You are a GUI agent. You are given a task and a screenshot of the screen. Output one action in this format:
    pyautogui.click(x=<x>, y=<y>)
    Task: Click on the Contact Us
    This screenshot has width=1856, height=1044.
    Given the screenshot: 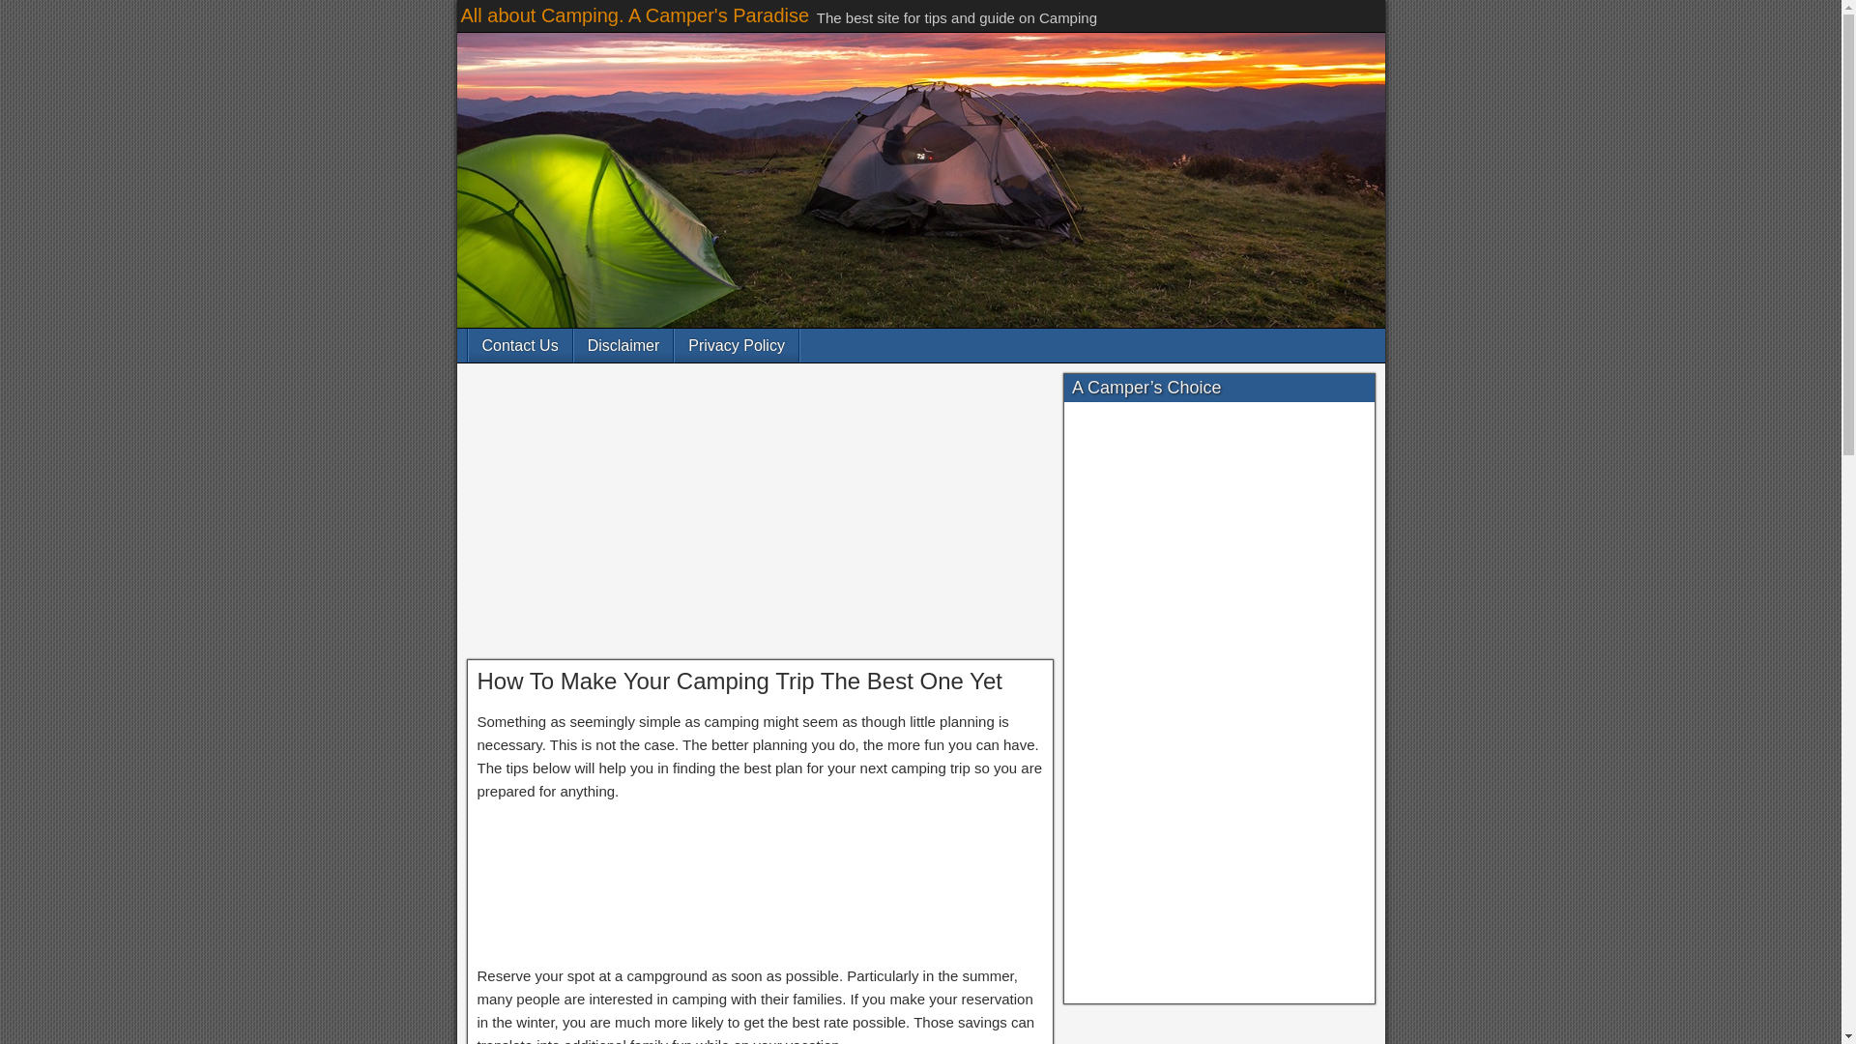 What is the action you would take?
    pyautogui.click(x=519, y=345)
    